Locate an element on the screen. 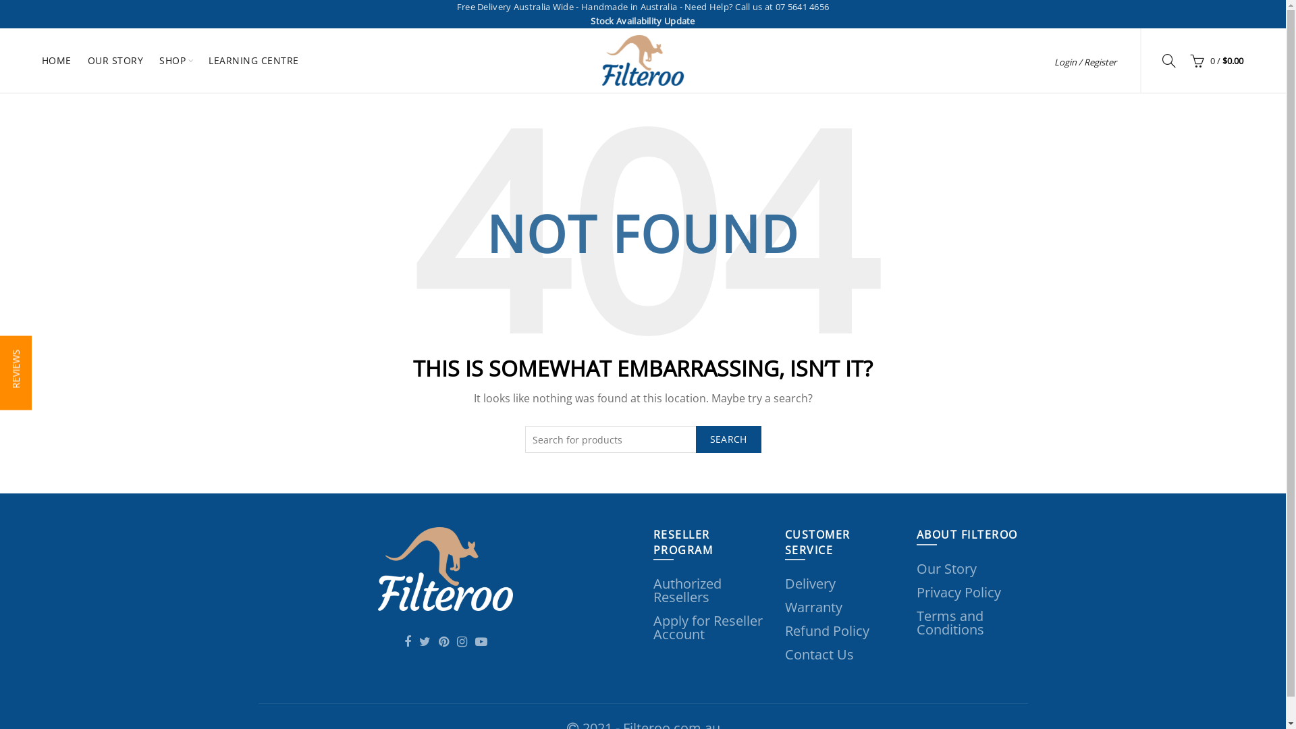 The height and width of the screenshot is (729, 1296). Delivery is located at coordinates (809, 584).